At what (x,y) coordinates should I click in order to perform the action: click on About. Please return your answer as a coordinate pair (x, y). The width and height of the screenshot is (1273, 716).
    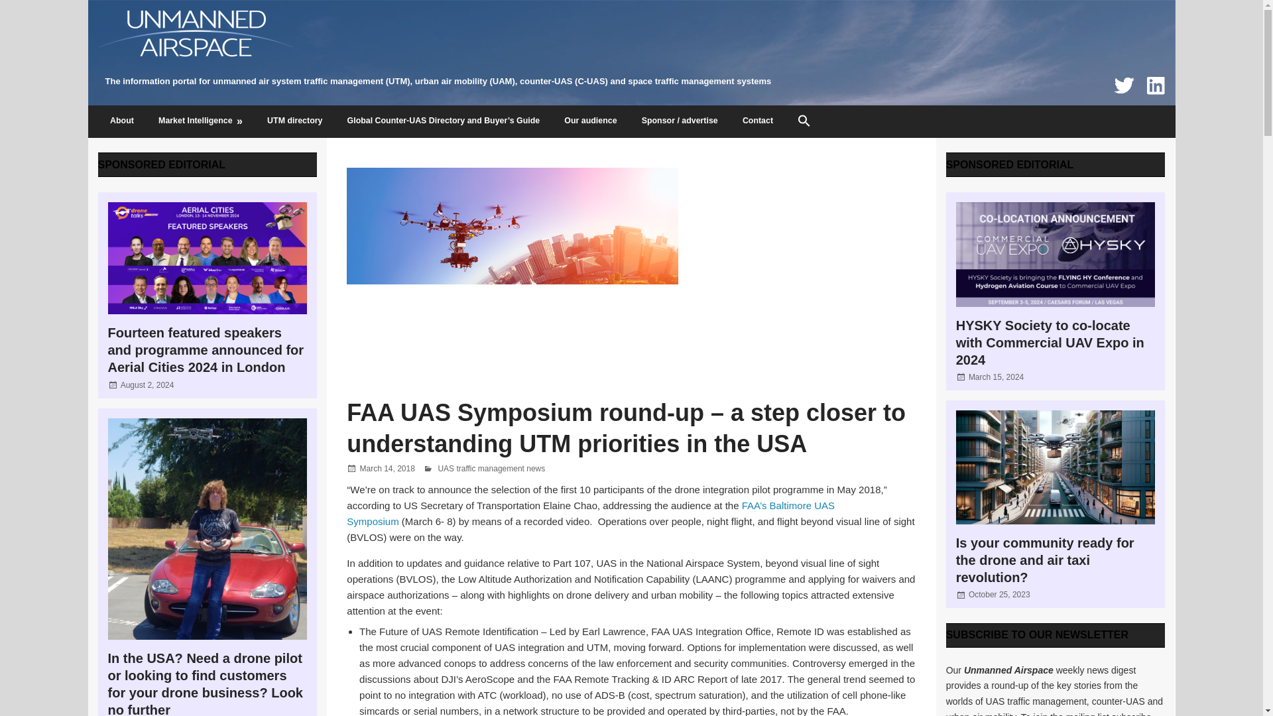
    Looking at the image, I should click on (122, 122).